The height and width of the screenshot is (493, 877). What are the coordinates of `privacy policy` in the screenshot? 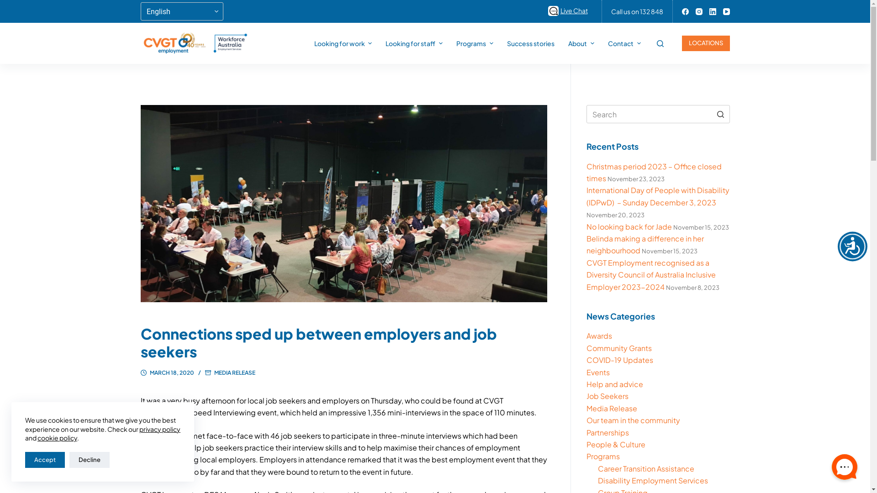 It's located at (160, 429).